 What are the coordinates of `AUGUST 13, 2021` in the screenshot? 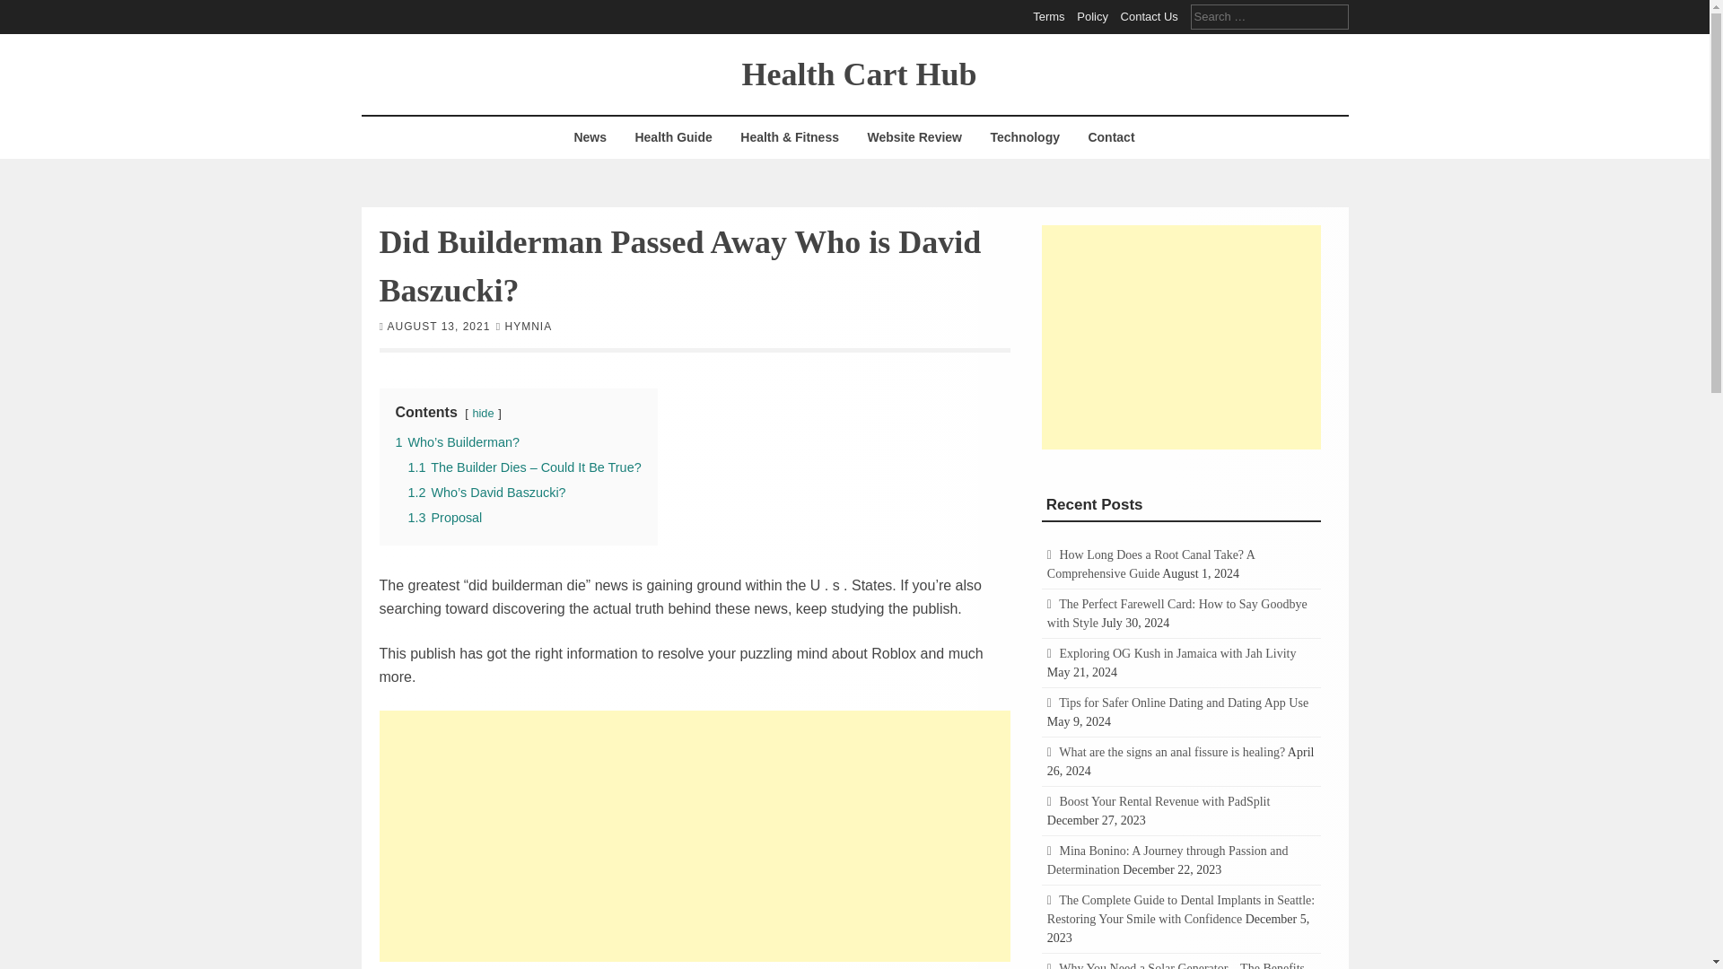 It's located at (440, 326).